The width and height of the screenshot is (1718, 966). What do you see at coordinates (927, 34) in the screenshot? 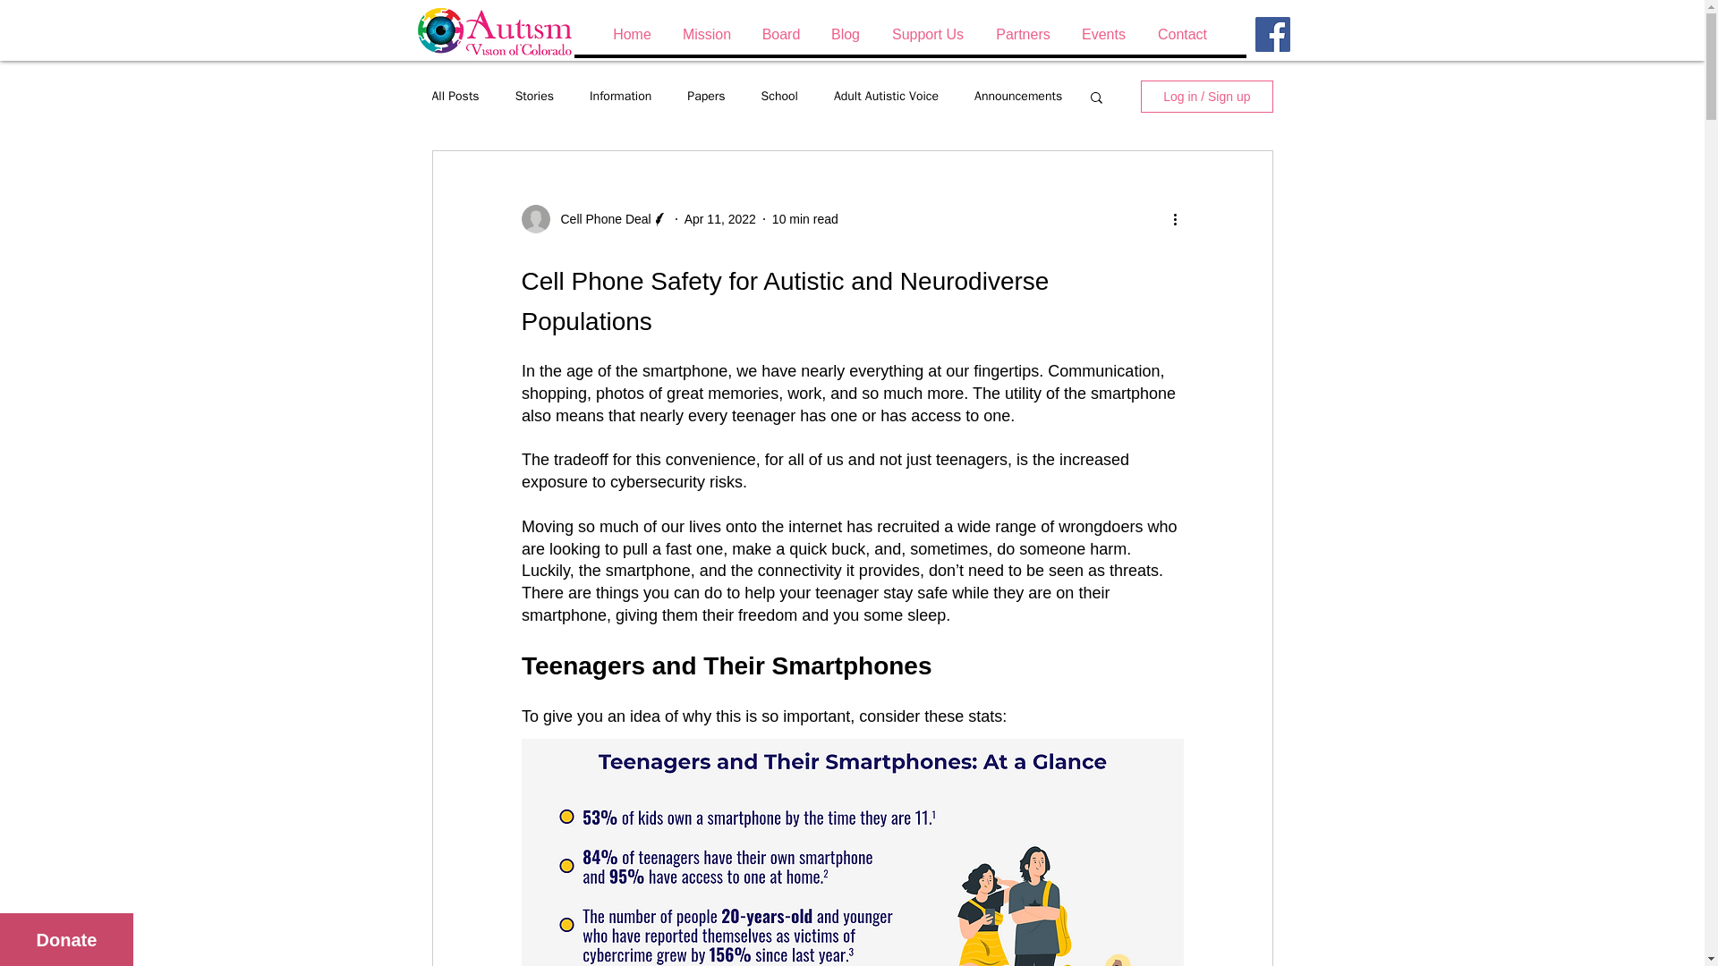
I see `Support Us` at bounding box center [927, 34].